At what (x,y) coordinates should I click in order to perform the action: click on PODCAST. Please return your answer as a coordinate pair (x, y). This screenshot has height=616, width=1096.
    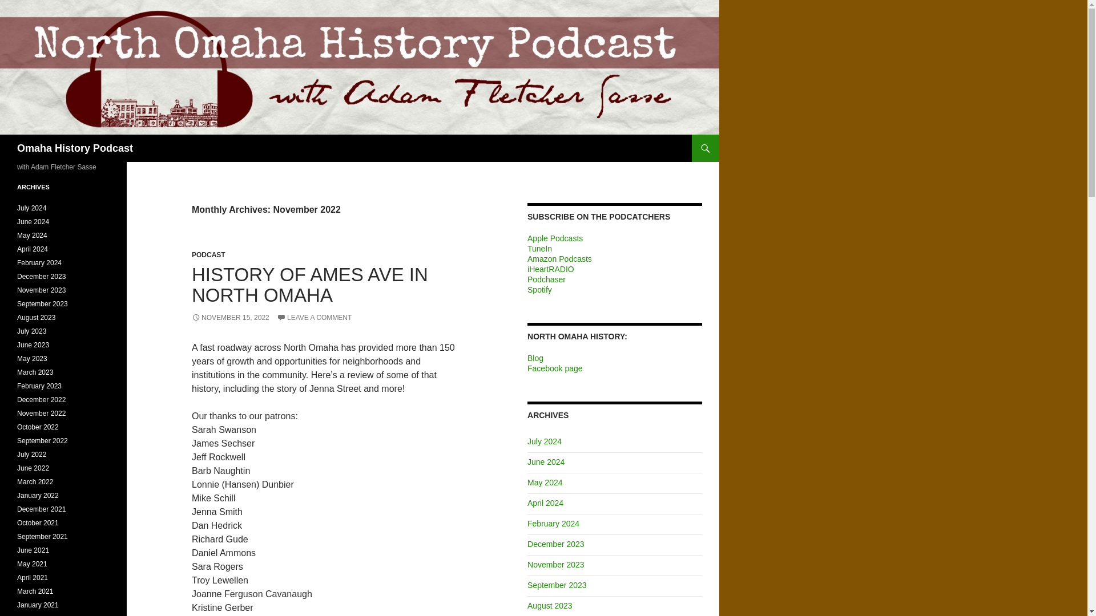
    Looking at the image, I should click on (209, 254).